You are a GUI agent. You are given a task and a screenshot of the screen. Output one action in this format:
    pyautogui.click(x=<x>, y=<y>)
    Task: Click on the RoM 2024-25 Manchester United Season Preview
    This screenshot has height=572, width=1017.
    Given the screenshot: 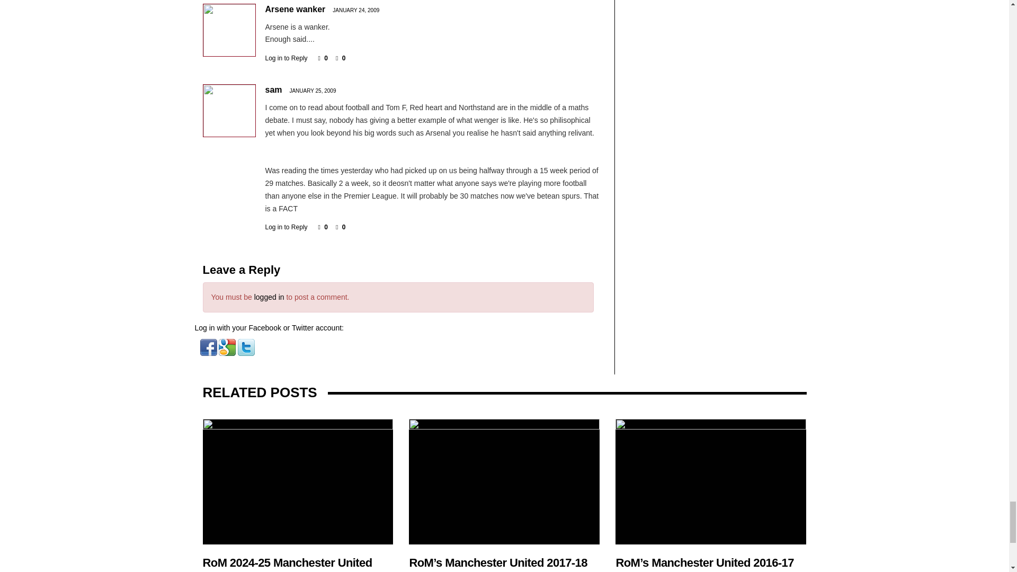 What is the action you would take?
    pyautogui.click(x=298, y=481)
    